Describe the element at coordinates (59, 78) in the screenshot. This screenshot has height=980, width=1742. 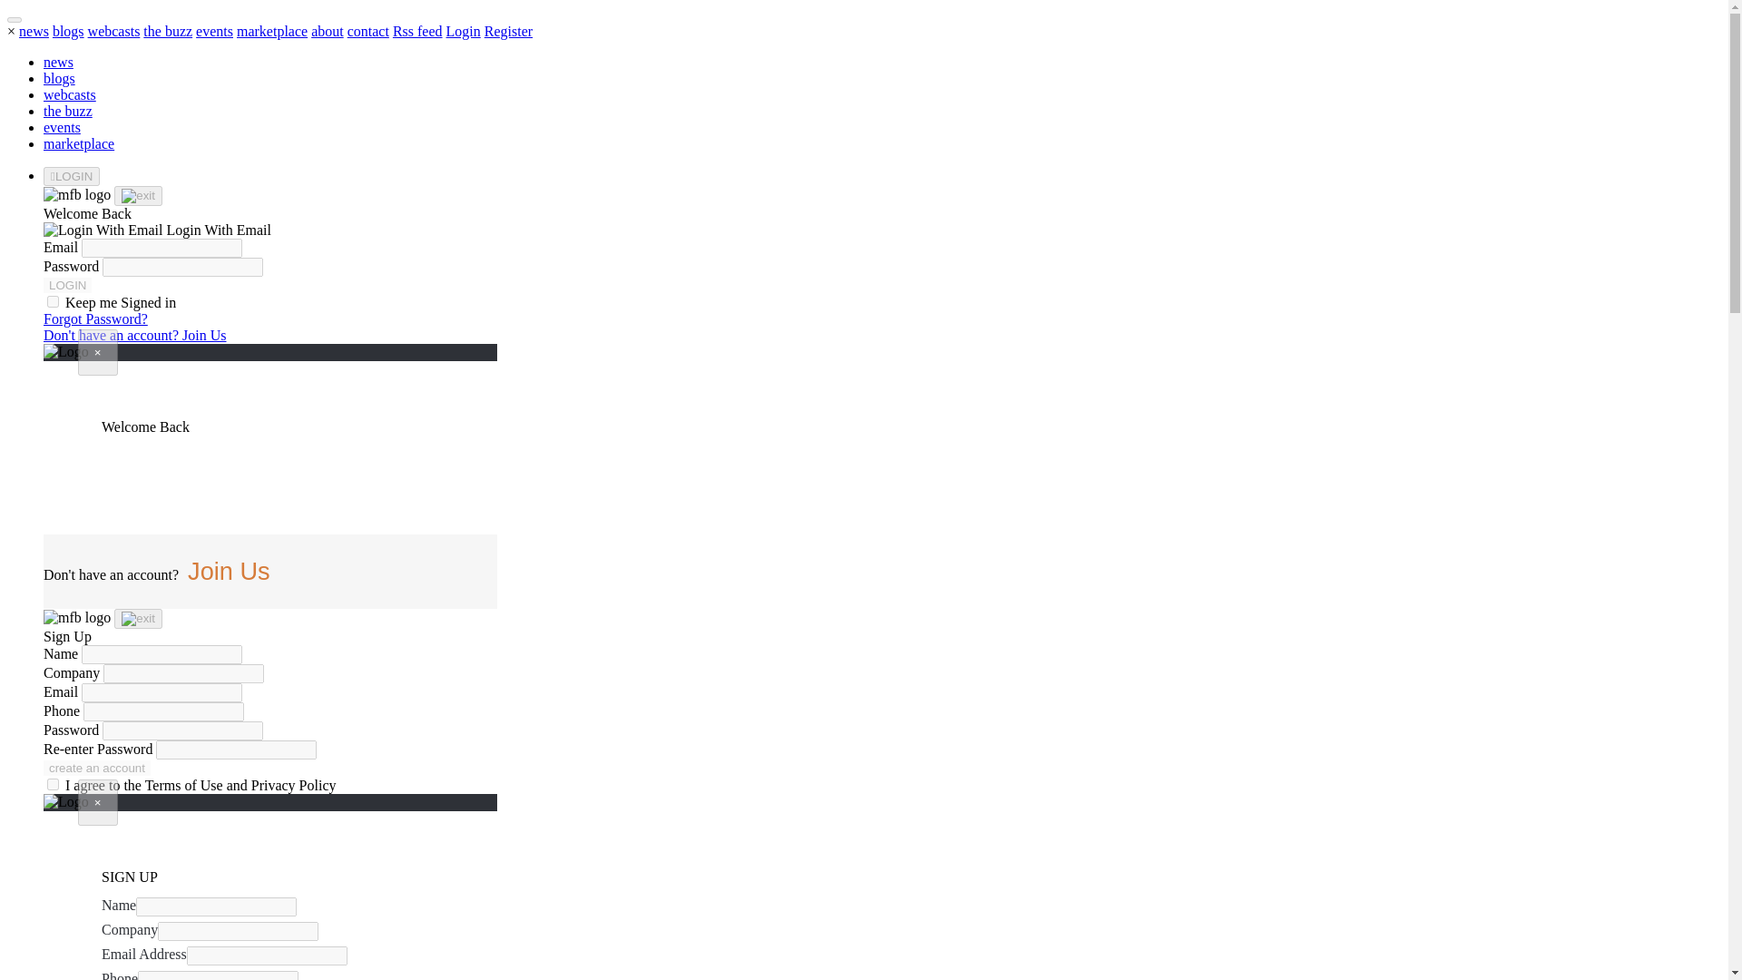
I see `blogs` at that location.